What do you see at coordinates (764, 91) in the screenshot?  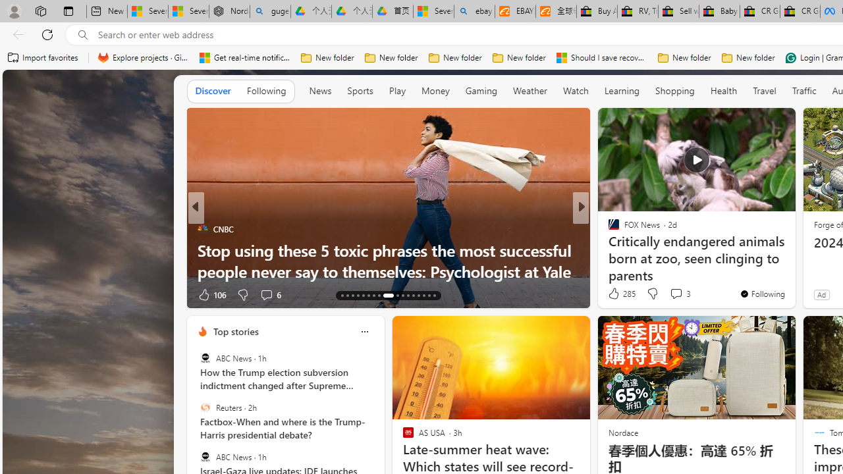 I see `Travel` at bounding box center [764, 91].